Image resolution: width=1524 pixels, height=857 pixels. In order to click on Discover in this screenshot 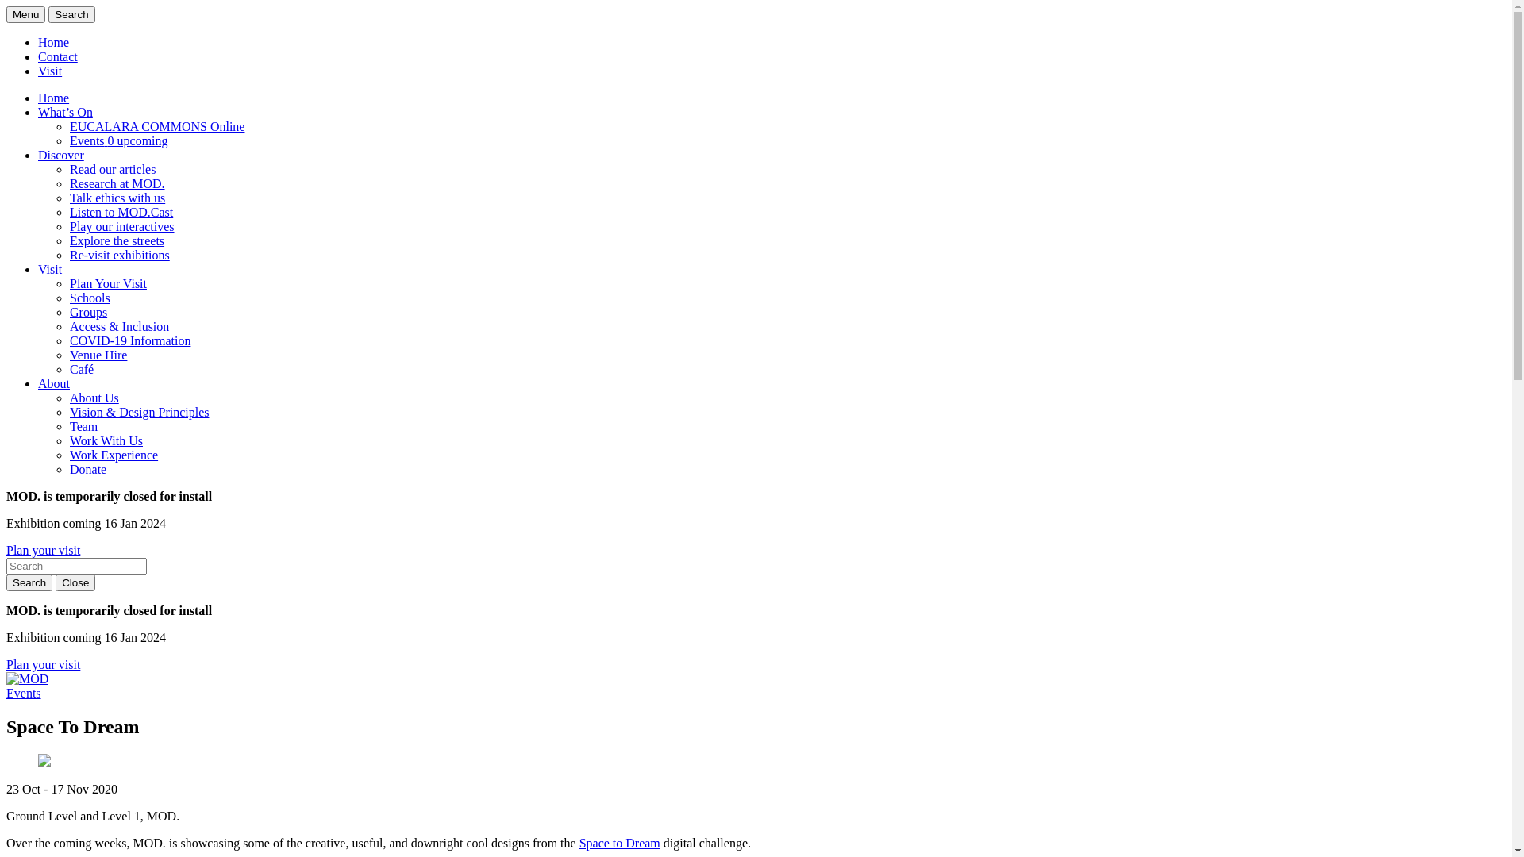, I will do `click(61, 155)`.